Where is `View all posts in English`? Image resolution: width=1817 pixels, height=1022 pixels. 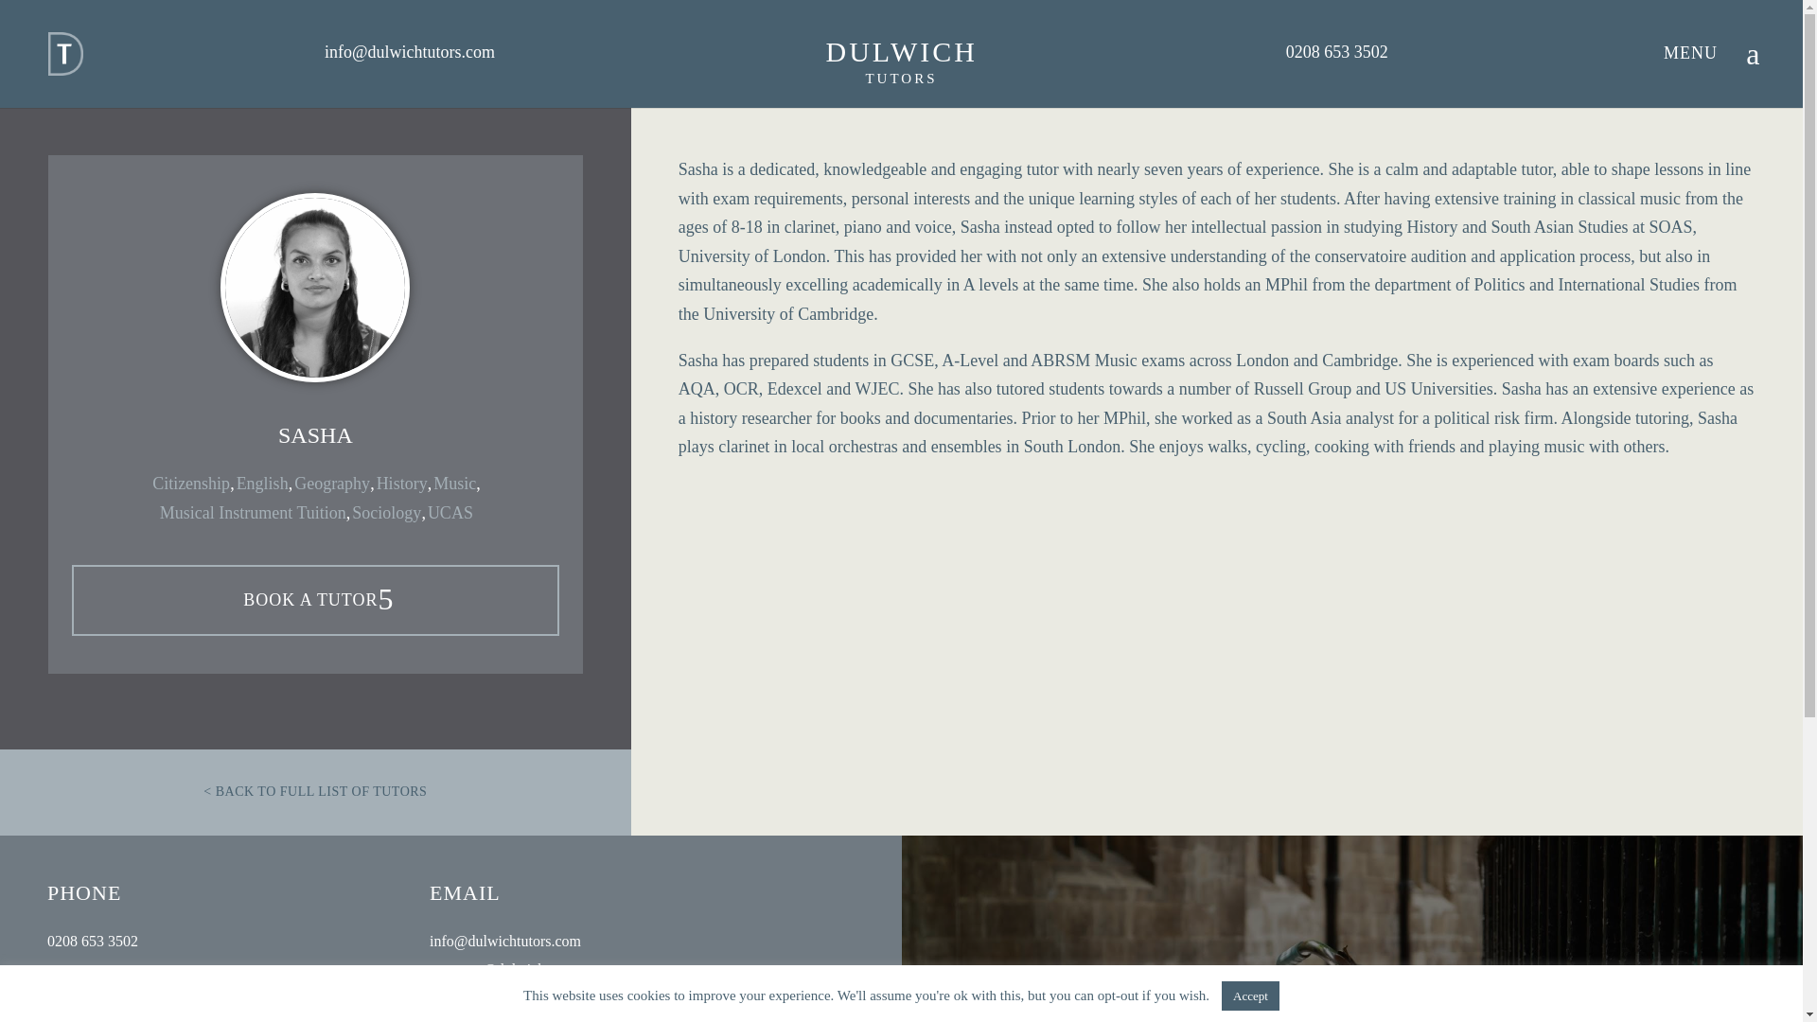 View all posts in English is located at coordinates (262, 484).